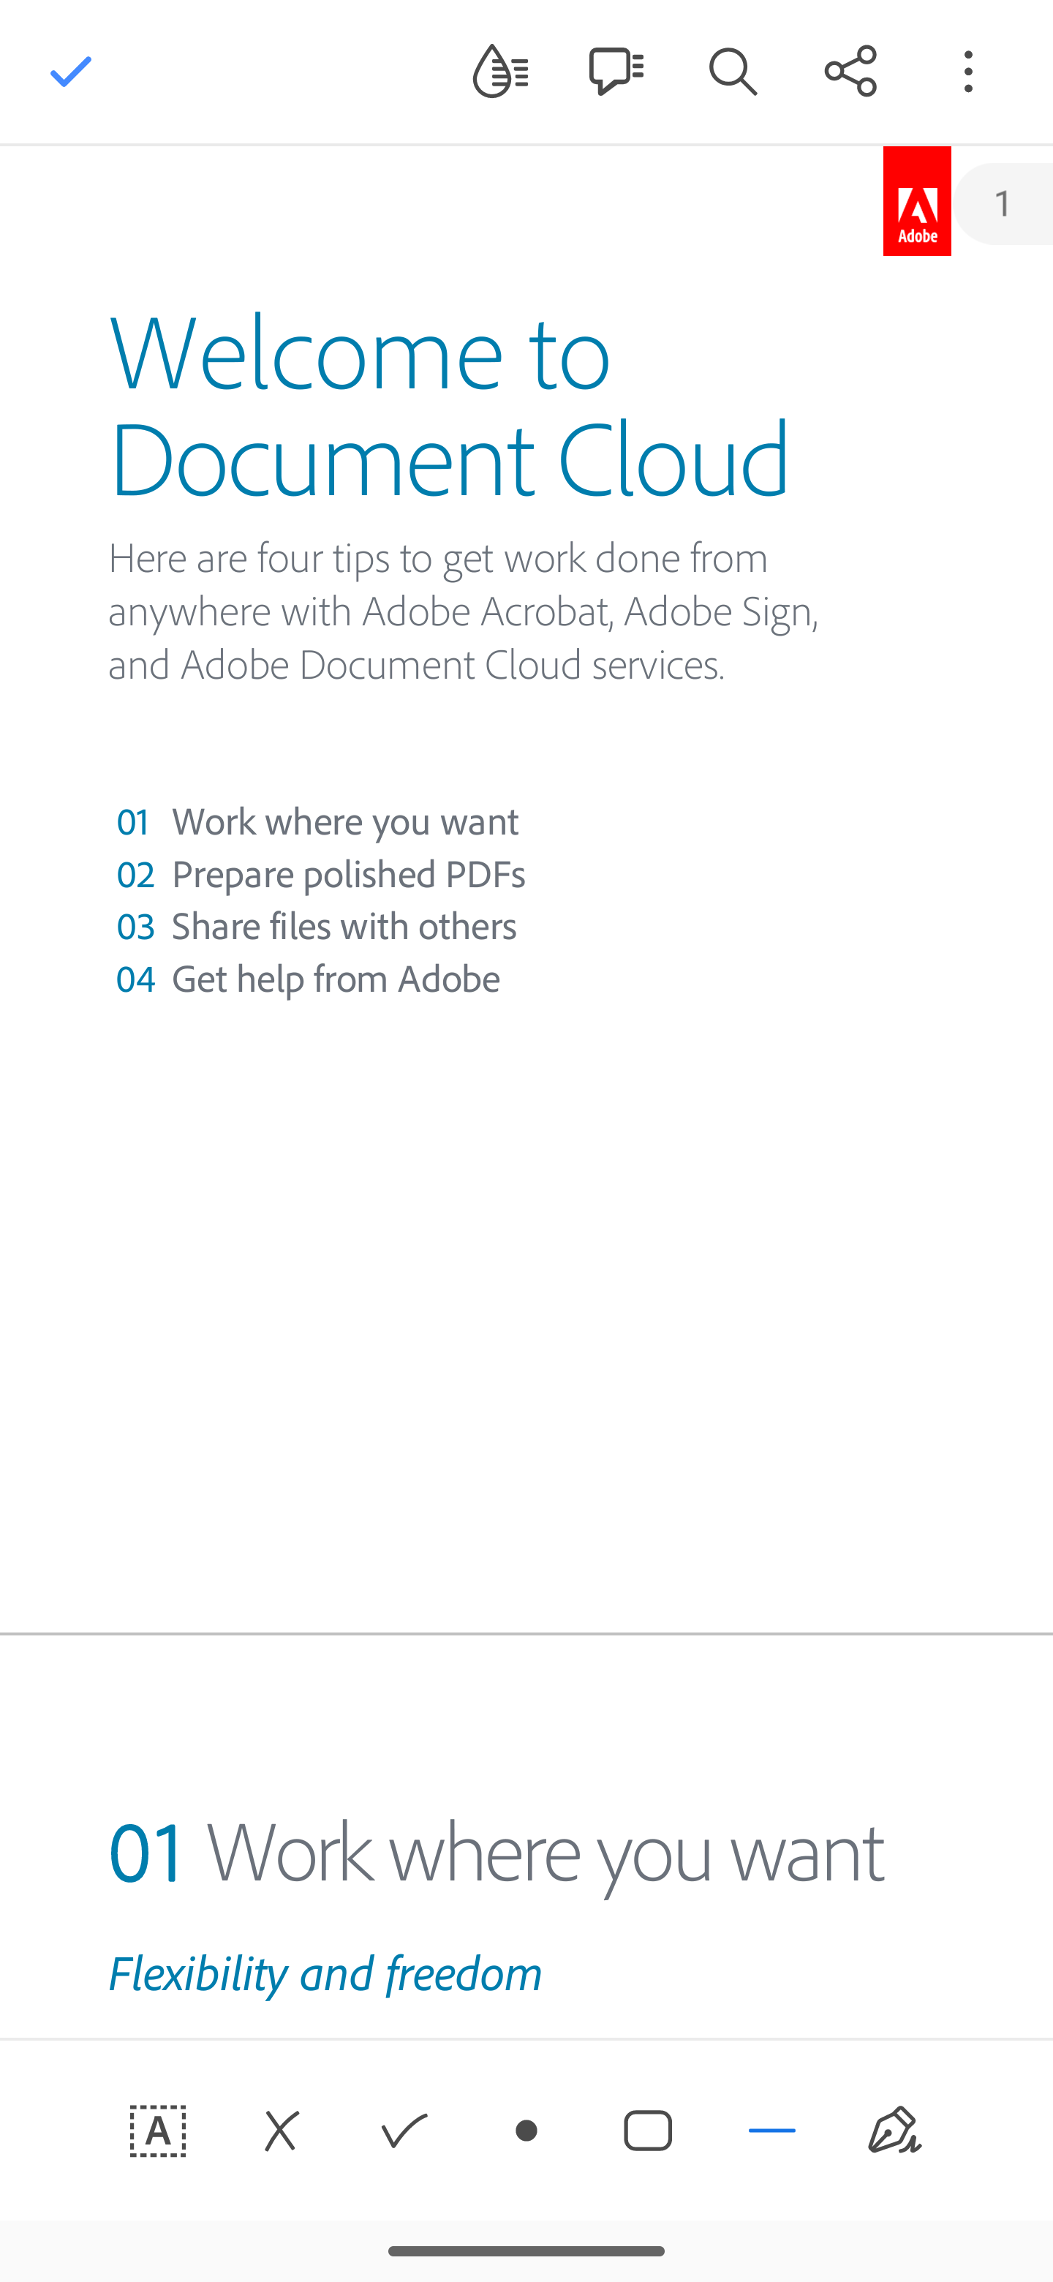  Describe the element at coordinates (72, 72) in the screenshot. I see `Done` at that location.